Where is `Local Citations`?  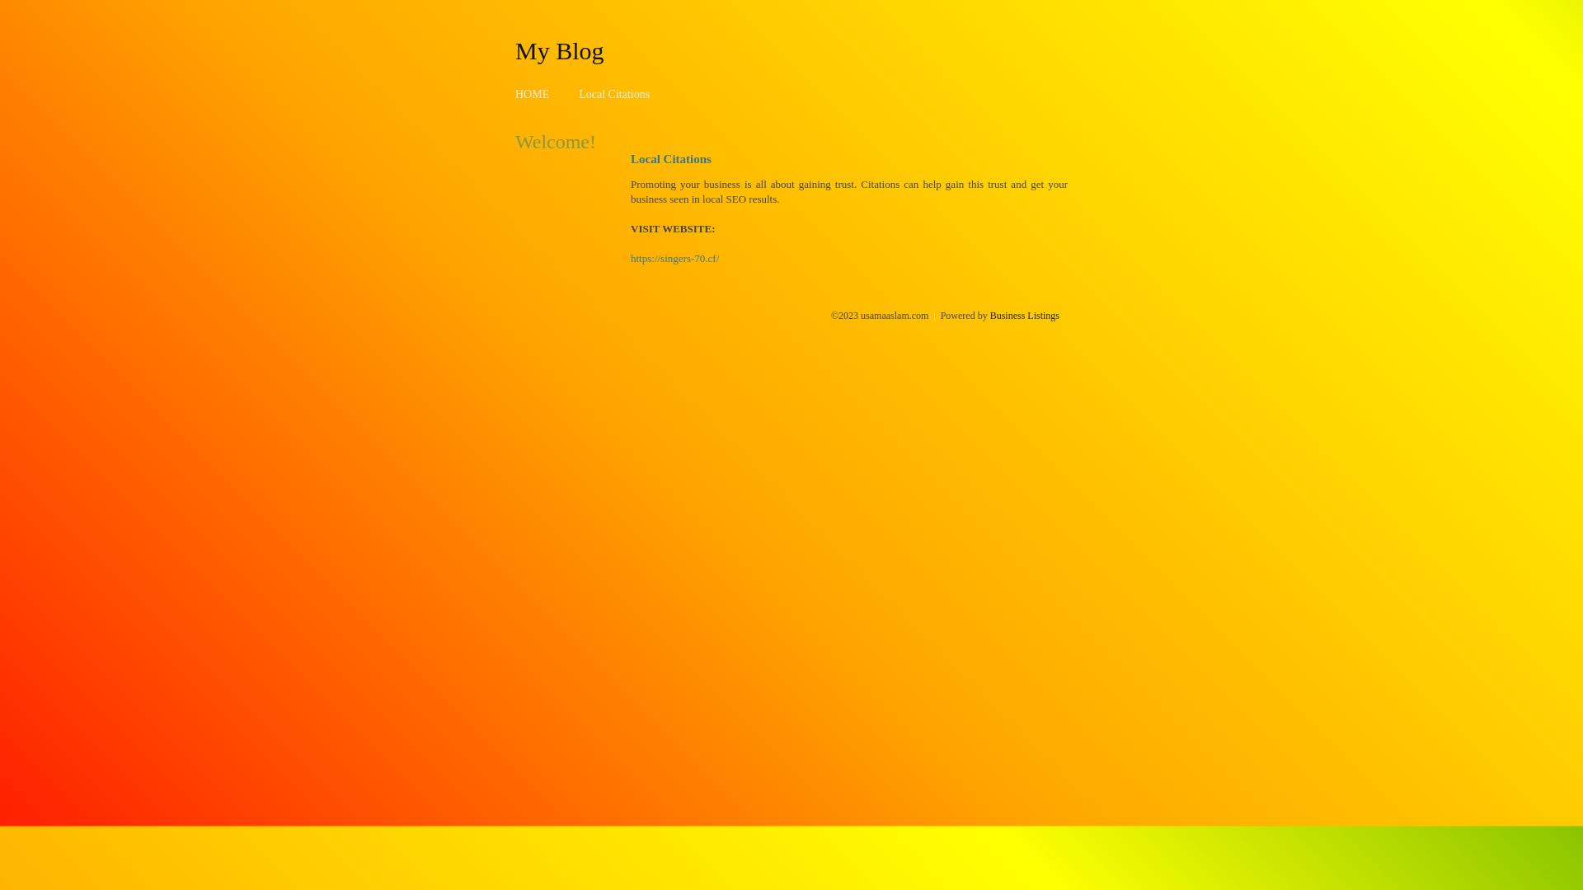
Local Citations is located at coordinates (614, 94).